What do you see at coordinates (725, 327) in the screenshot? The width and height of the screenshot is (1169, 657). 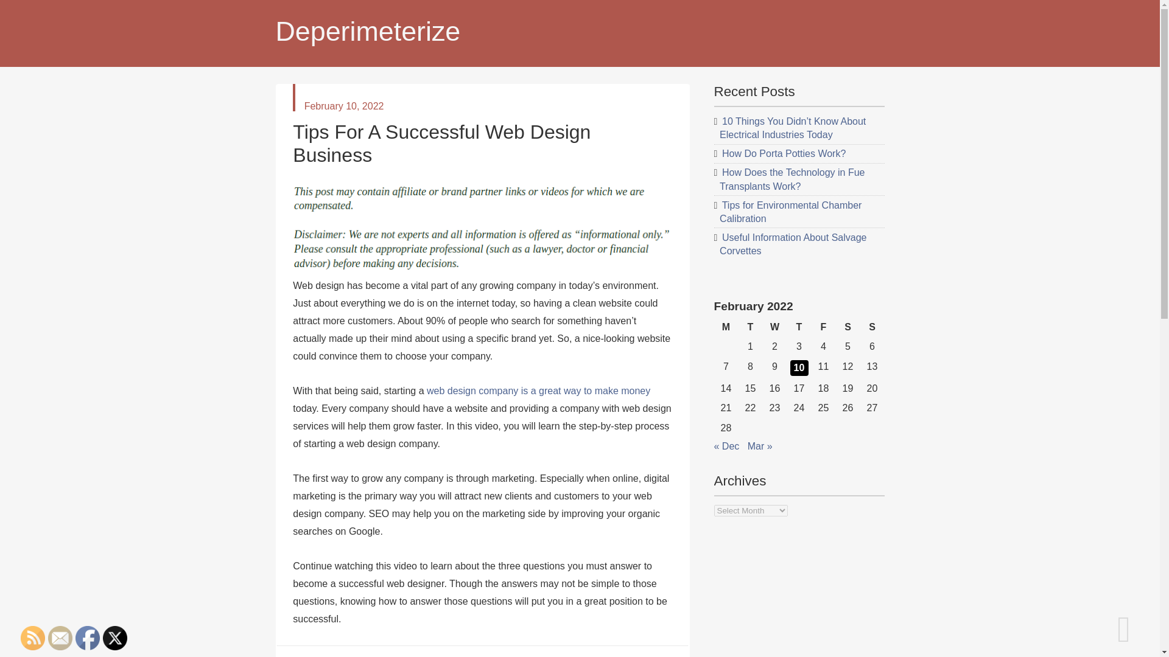 I see `Monday` at bounding box center [725, 327].